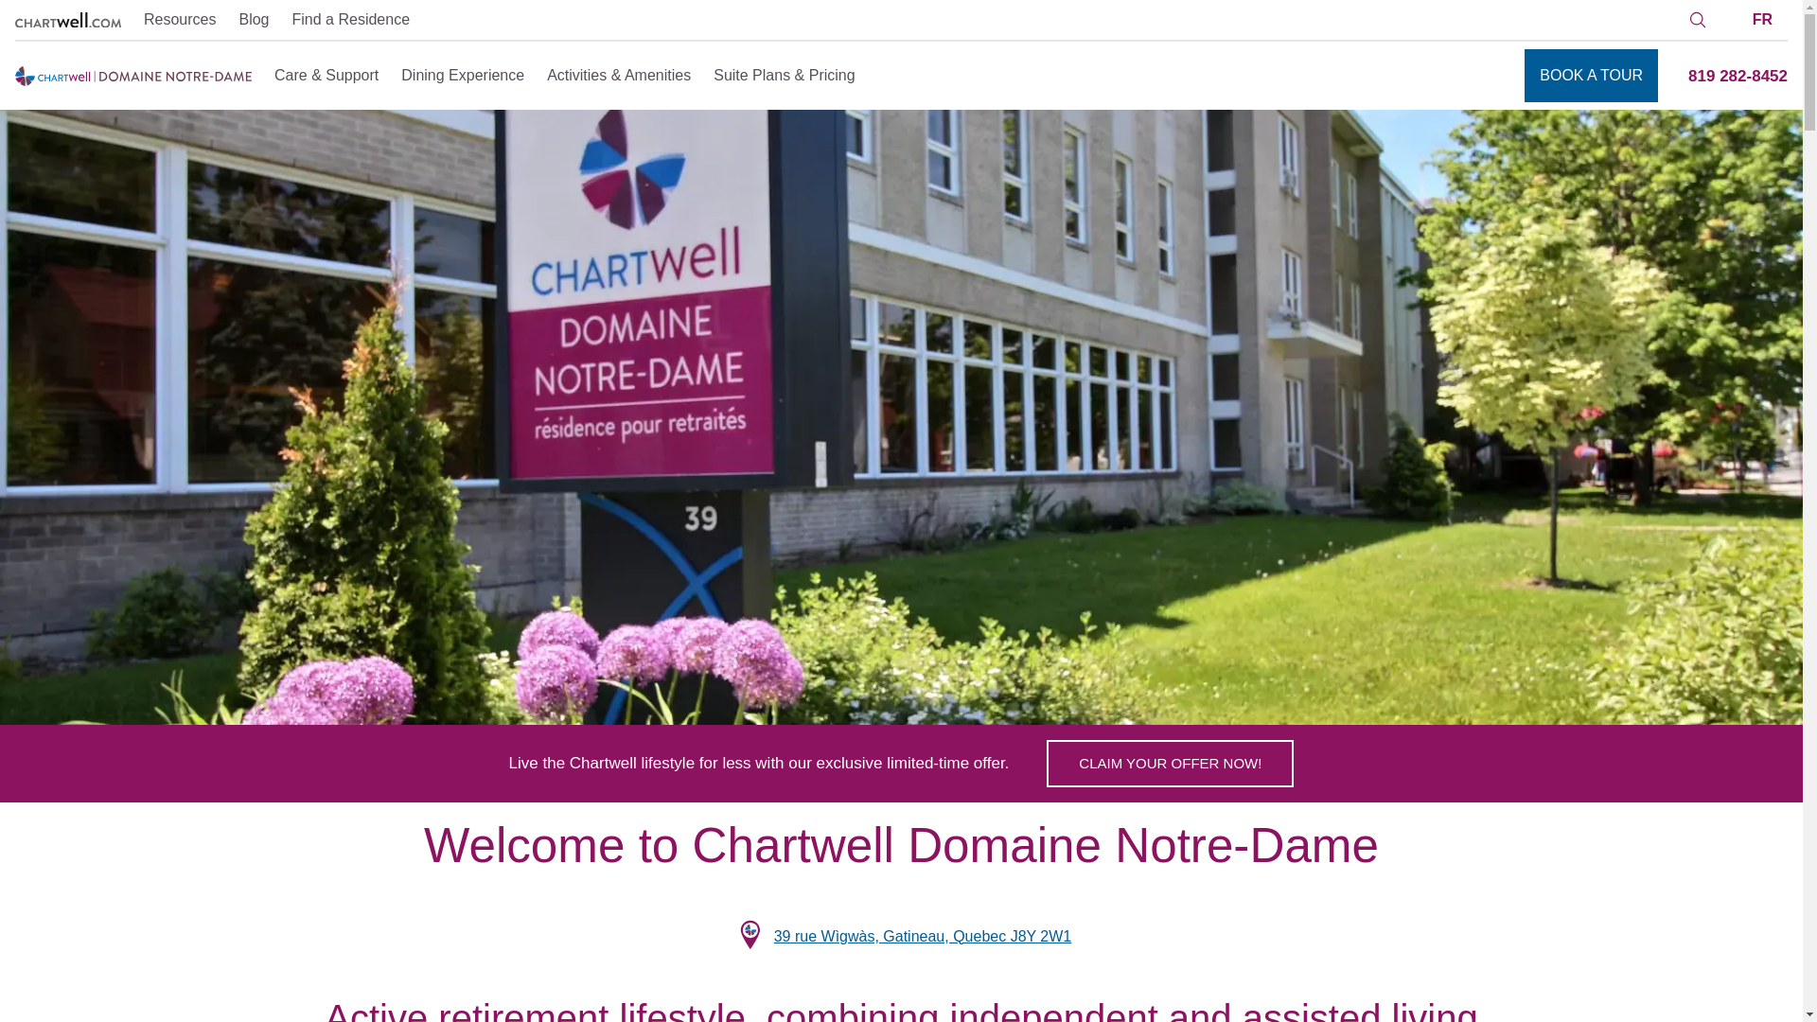 Image resolution: width=1817 pixels, height=1022 pixels. I want to click on 819 282-8452, so click(1738, 76).